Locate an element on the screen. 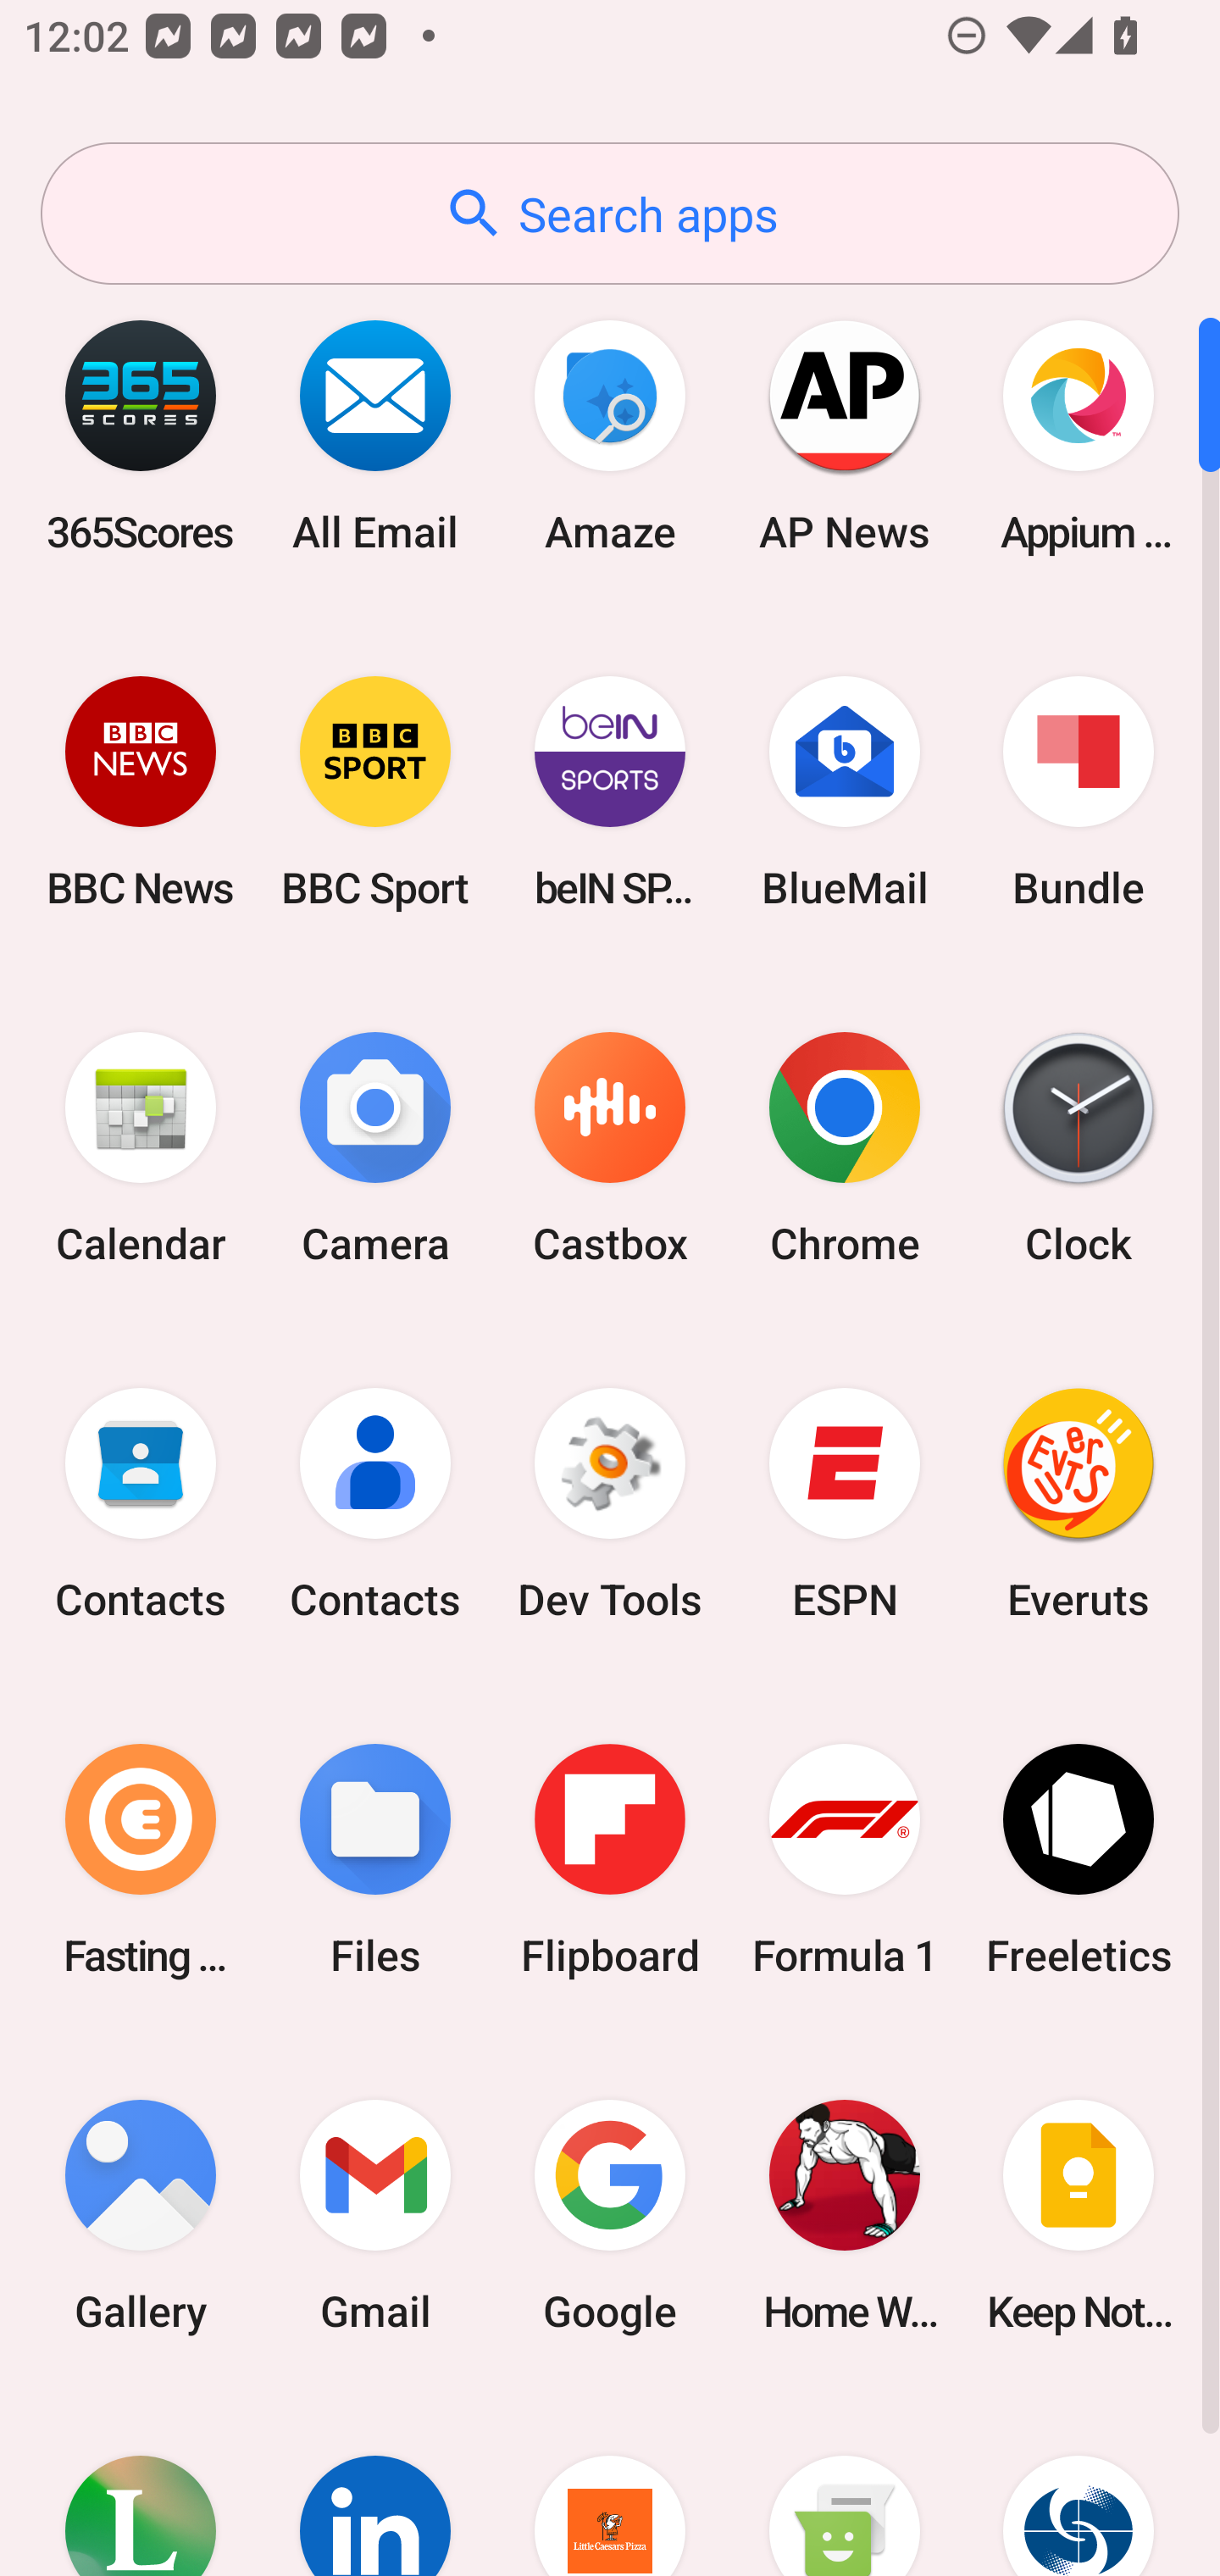  Contacts is located at coordinates (375, 1504).